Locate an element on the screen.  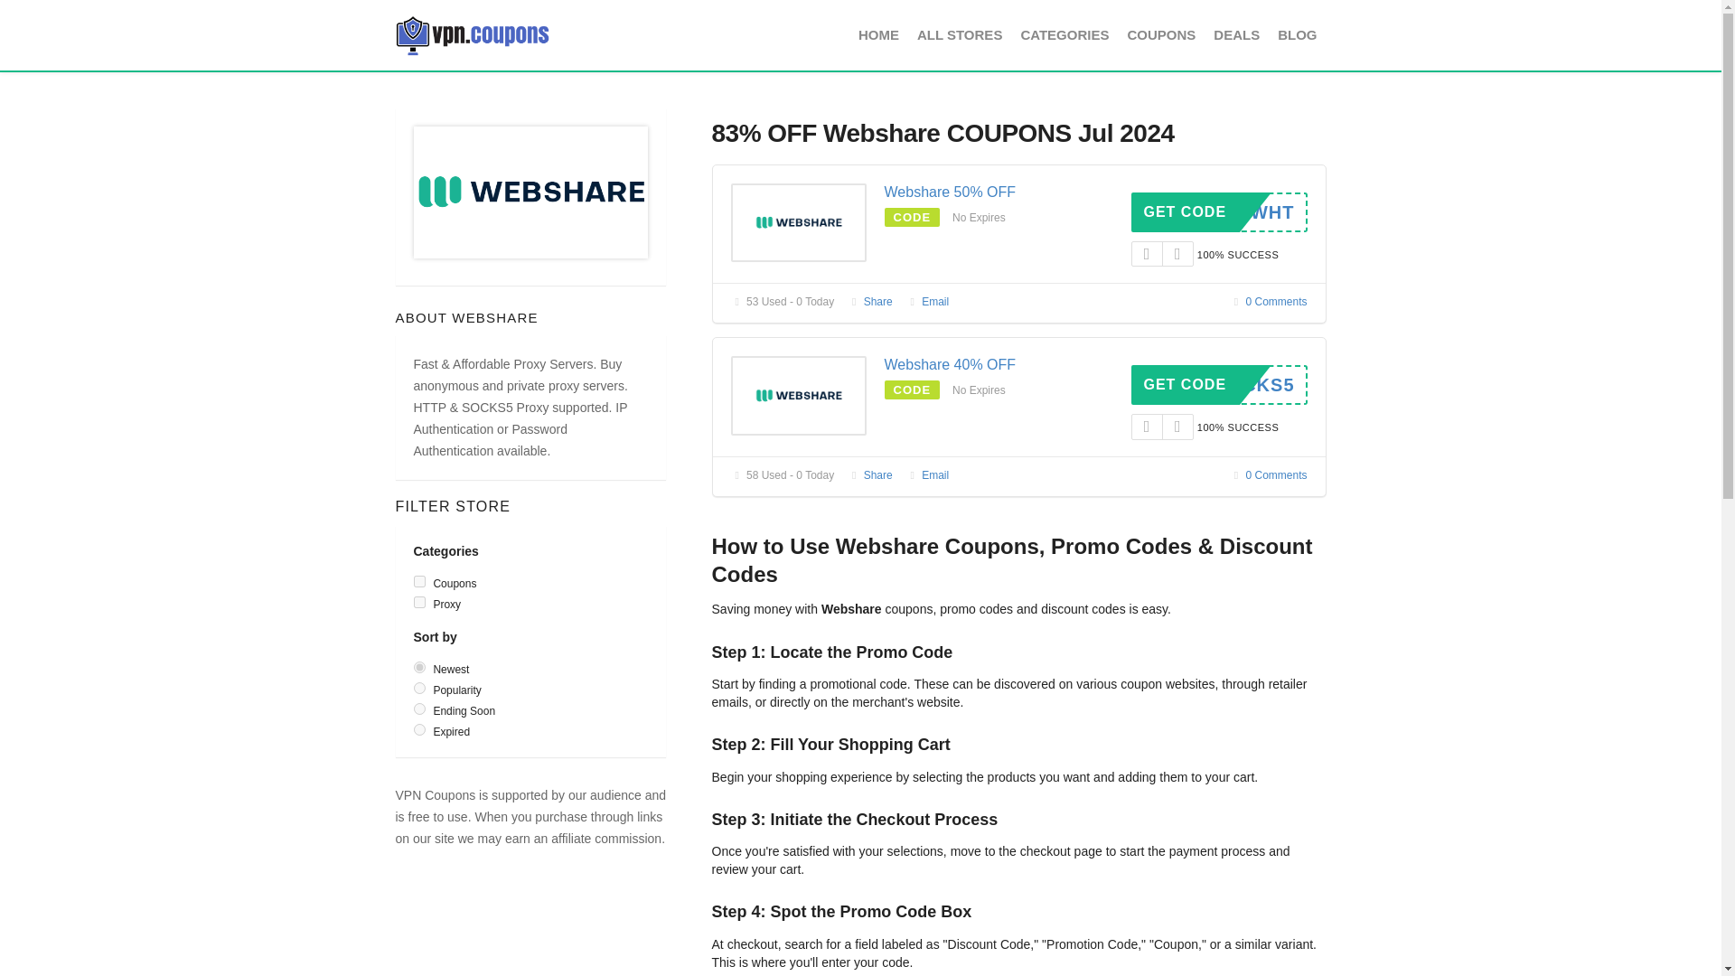
Webshare-480 is located at coordinates (799, 222).